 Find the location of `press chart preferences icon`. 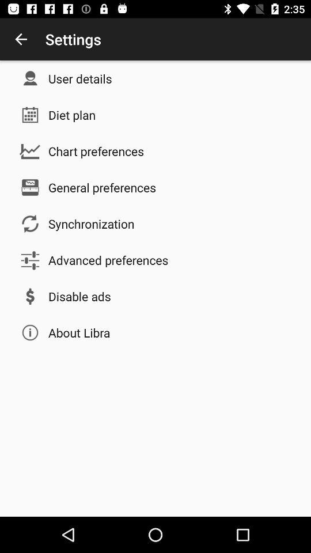

press chart preferences icon is located at coordinates (96, 151).